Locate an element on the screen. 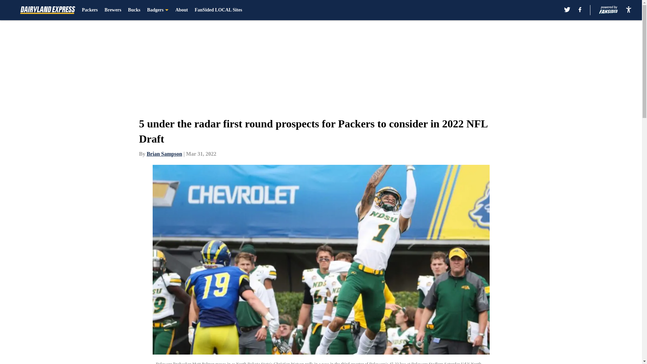  Brewers is located at coordinates (113, 10).